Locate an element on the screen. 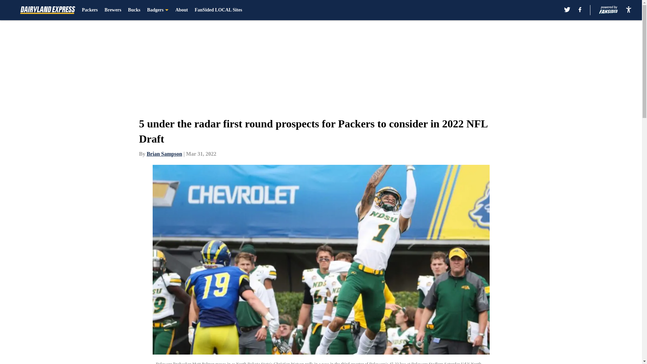  Brewers is located at coordinates (113, 10).